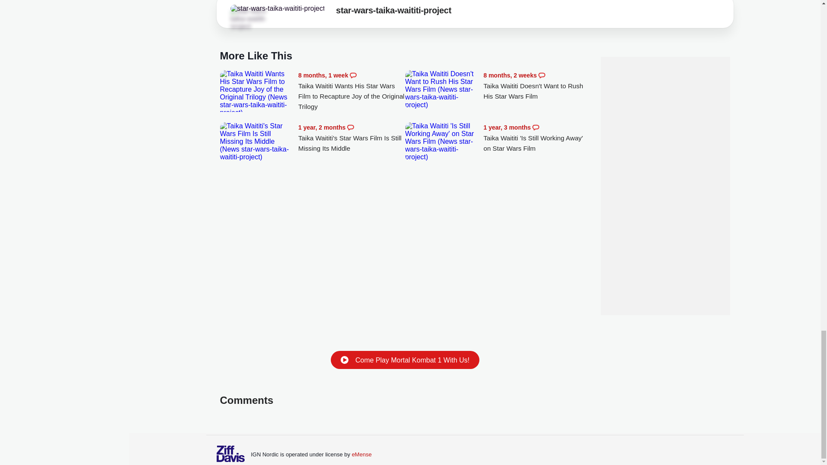 This screenshot has width=827, height=465. What do you see at coordinates (394, 12) in the screenshot?
I see `star-wars-taika-waititi-project` at bounding box center [394, 12].